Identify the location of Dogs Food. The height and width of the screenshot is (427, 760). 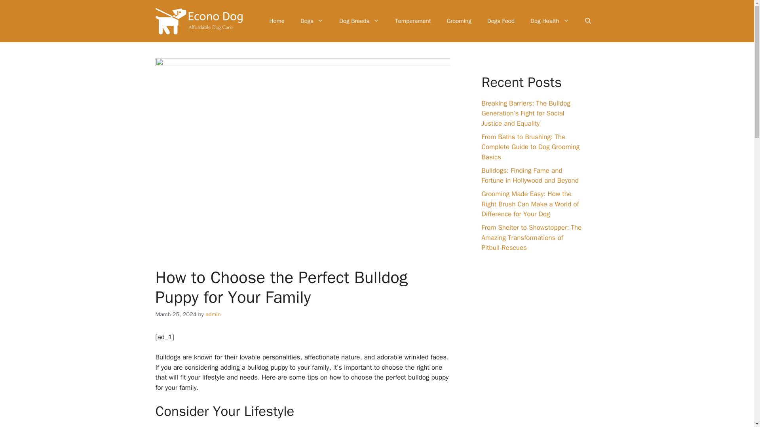
(501, 21).